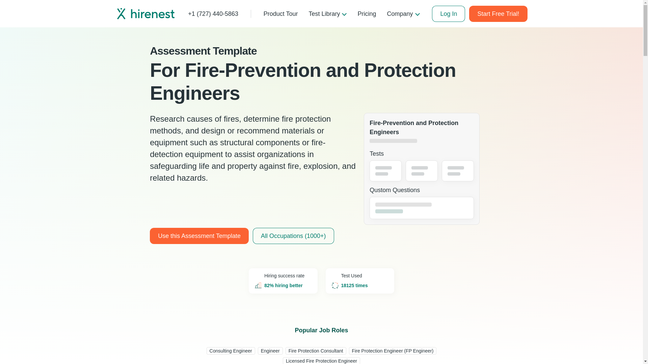  I want to click on Start Free Trial!, so click(498, 13).